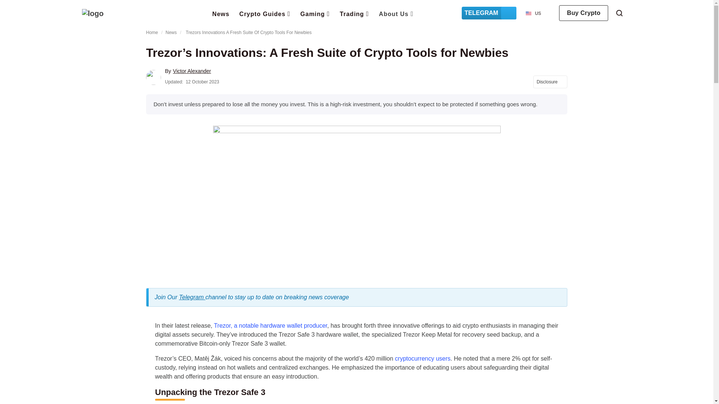 This screenshot has width=719, height=404. I want to click on Crypto Guides, so click(265, 13).